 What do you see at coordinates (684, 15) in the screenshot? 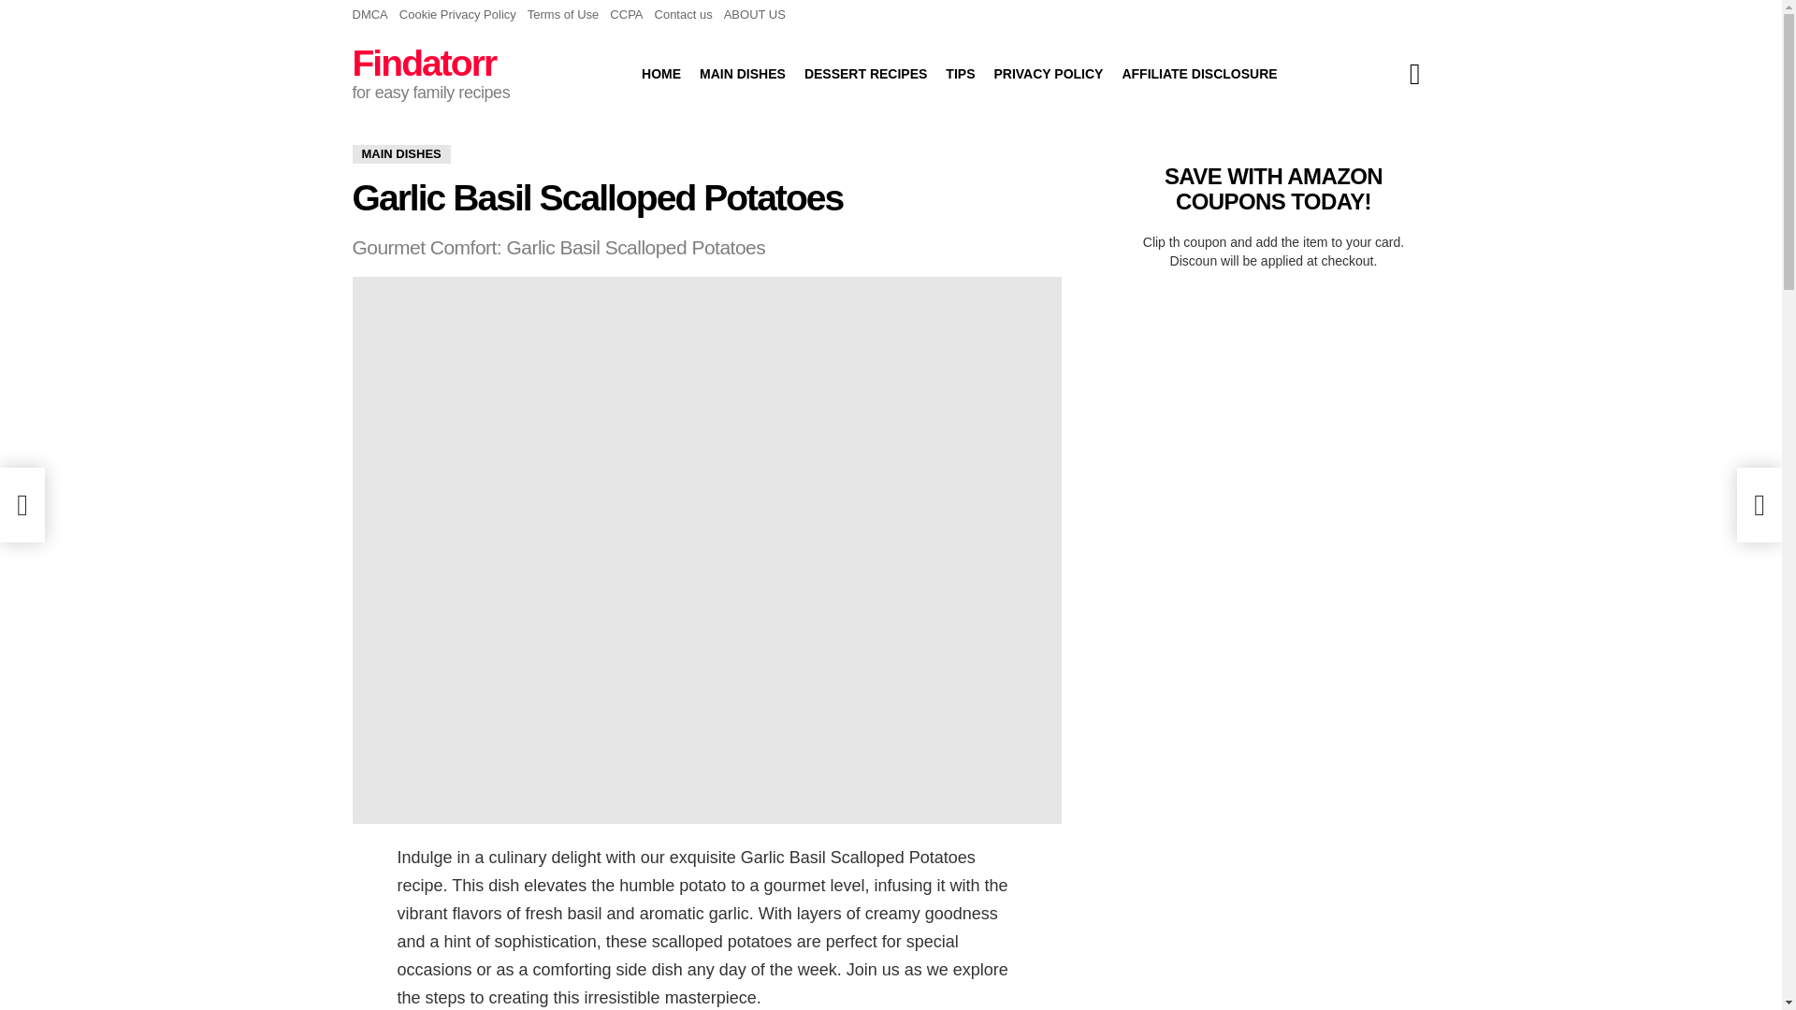
I see `Contact us` at bounding box center [684, 15].